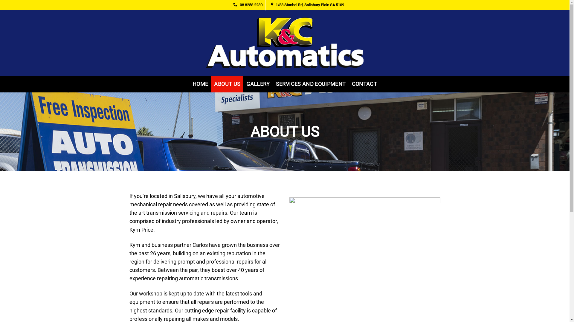 This screenshot has height=322, width=574. I want to click on HOME, so click(200, 84).